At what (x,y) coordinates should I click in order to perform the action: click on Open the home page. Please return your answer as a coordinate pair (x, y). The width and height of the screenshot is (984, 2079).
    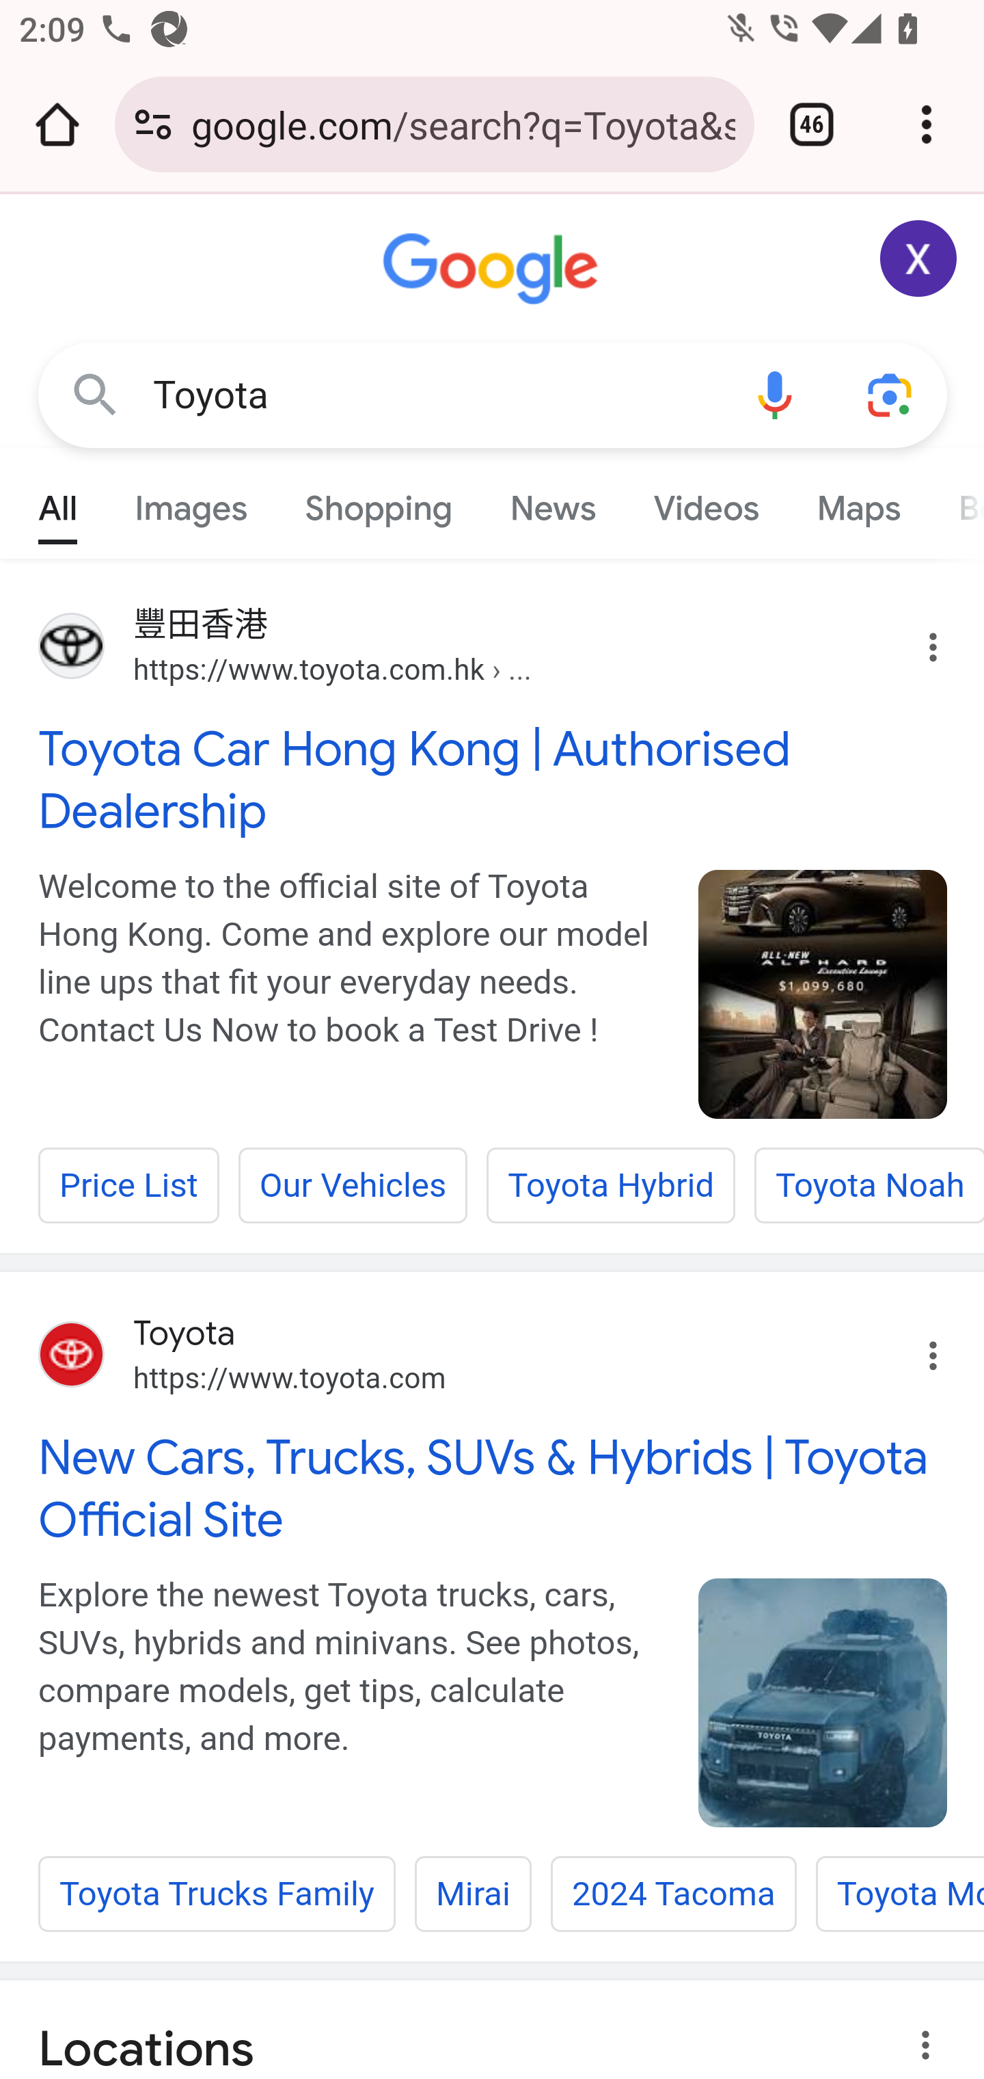
    Looking at the image, I should click on (57, 124).